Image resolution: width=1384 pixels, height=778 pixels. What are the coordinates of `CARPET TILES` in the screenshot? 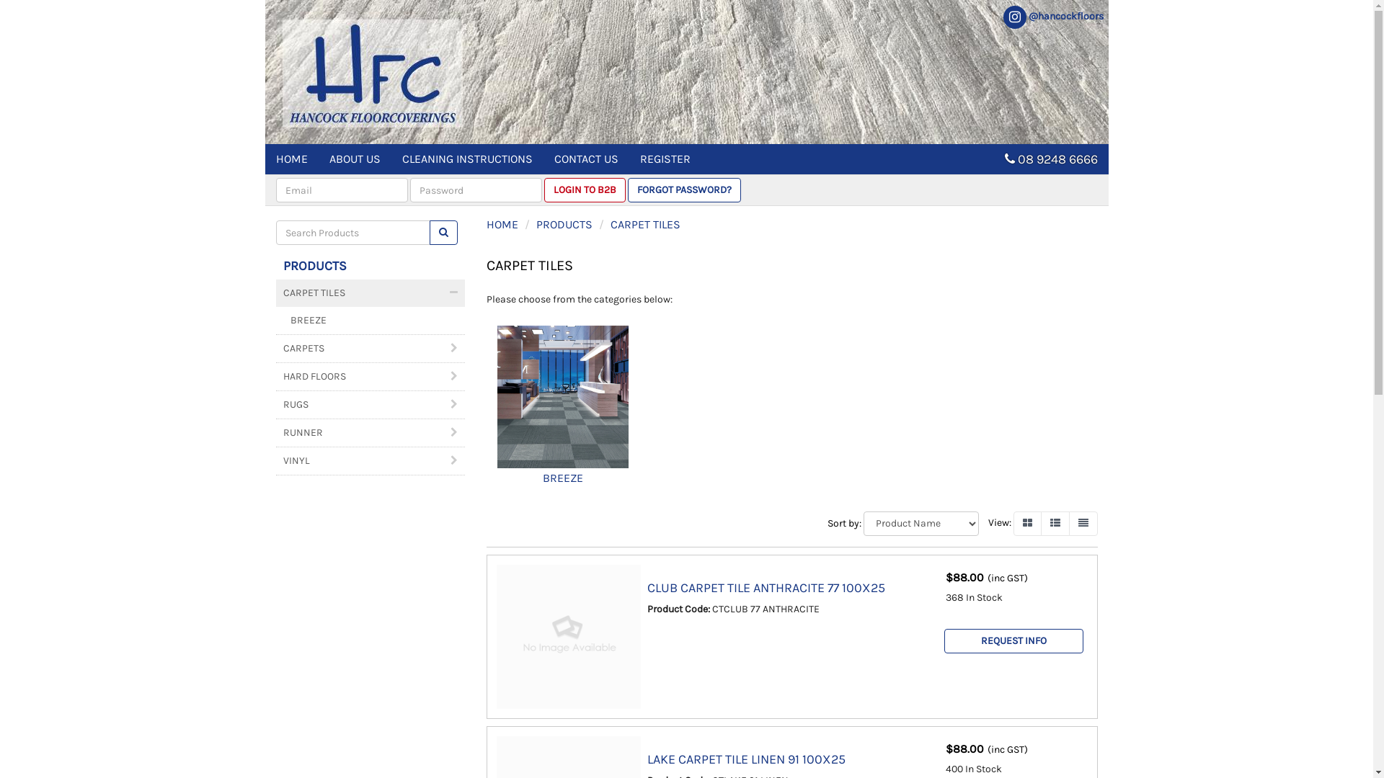 It's located at (371, 293).